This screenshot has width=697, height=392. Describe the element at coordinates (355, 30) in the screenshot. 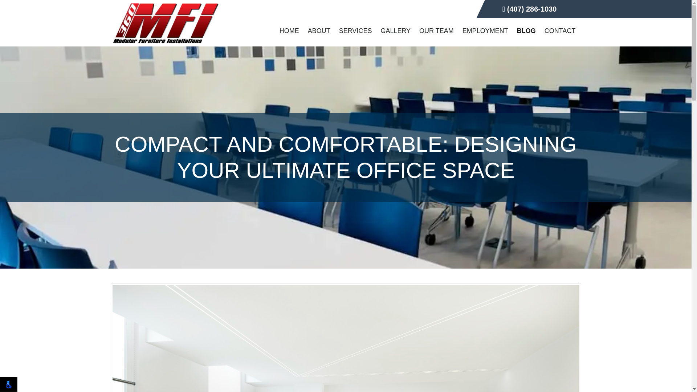

I see `SERVICES` at that location.